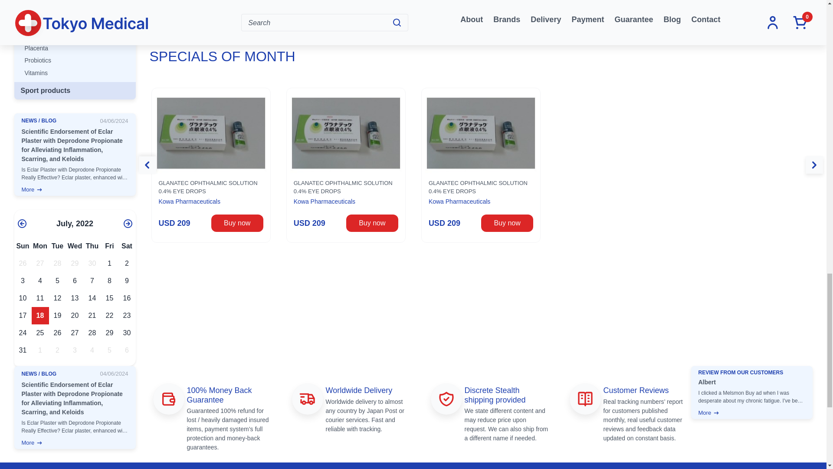  I want to click on Customer Reviews, so click(585, 399).